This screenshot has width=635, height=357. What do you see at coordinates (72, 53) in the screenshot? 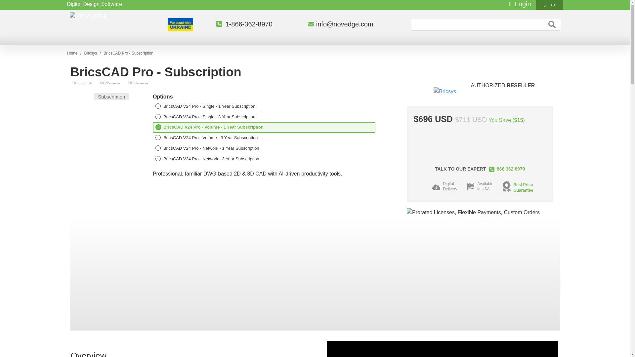
I see `NOVEDGE` at bounding box center [72, 53].